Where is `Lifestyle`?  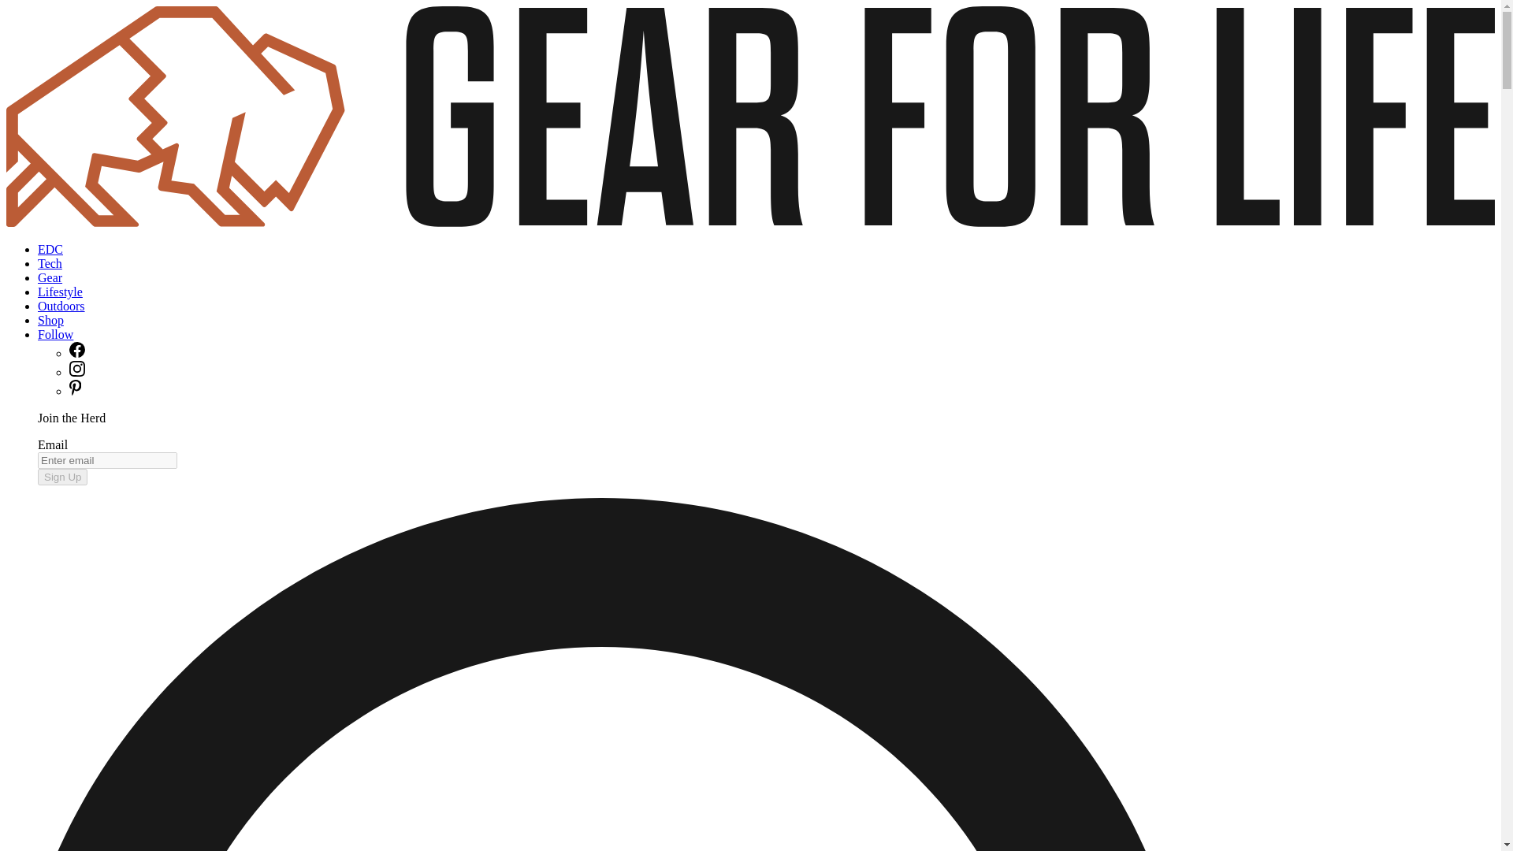
Lifestyle is located at coordinates (60, 292).